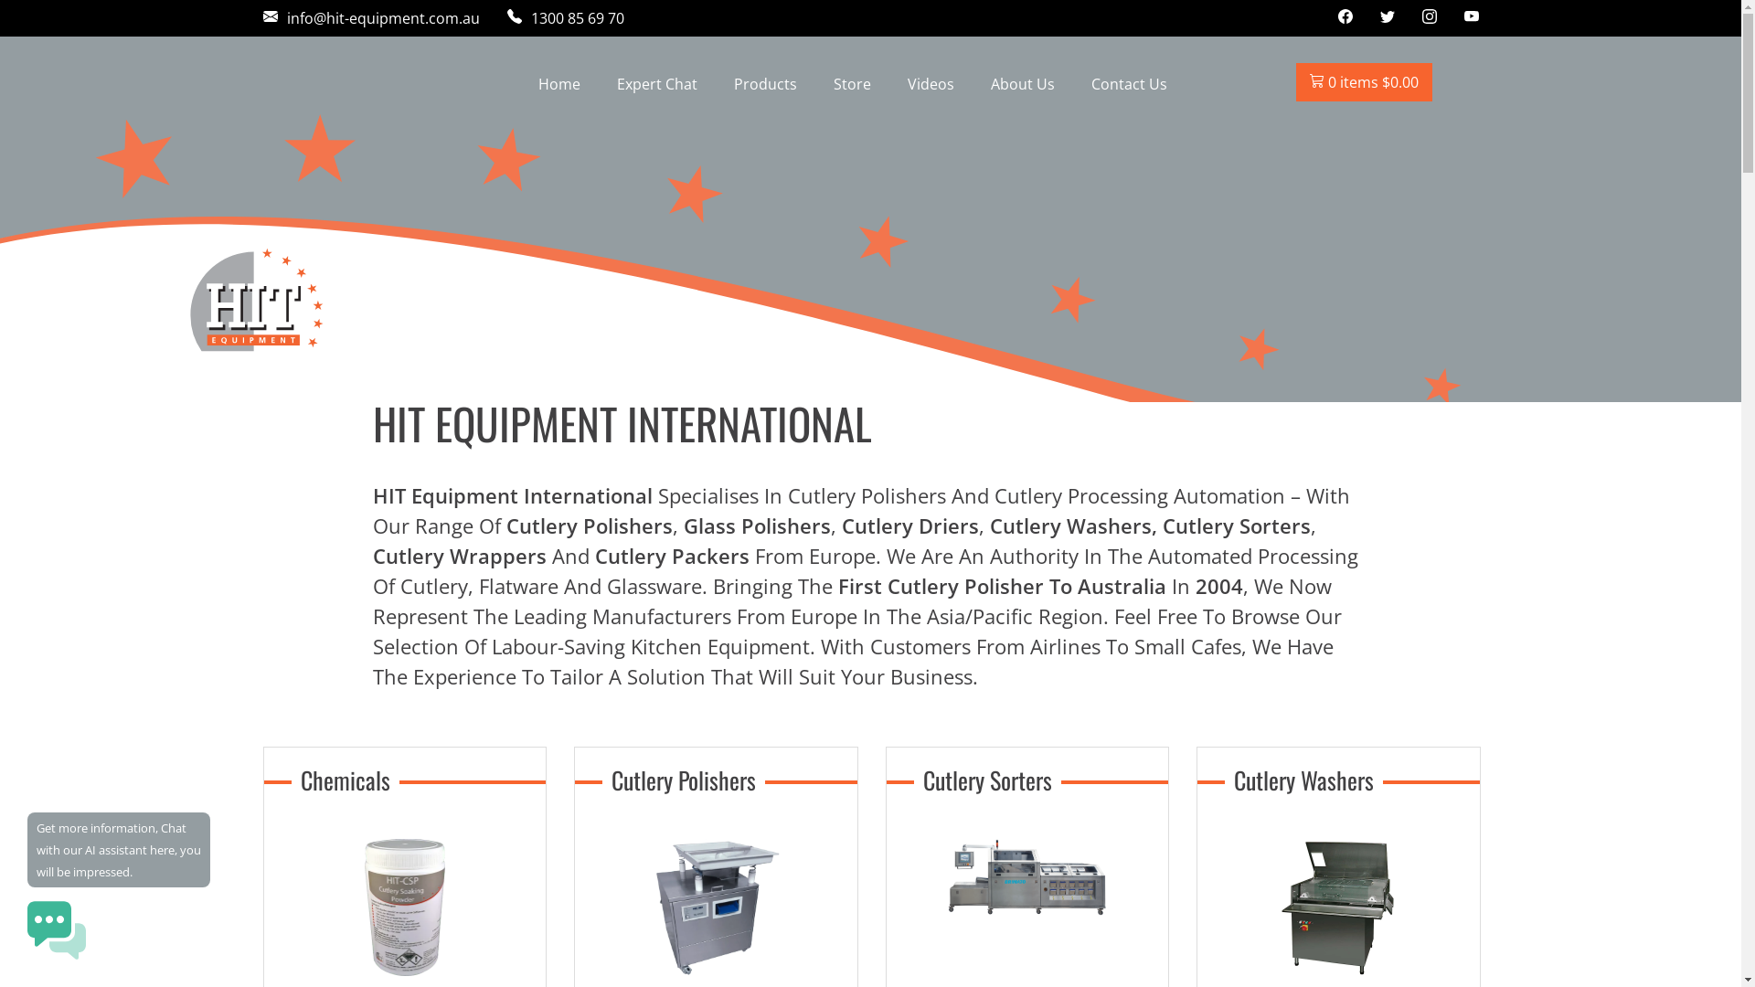 The image size is (1755, 987). What do you see at coordinates (1130, 84) in the screenshot?
I see `Contact Us` at bounding box center [1130, 84].